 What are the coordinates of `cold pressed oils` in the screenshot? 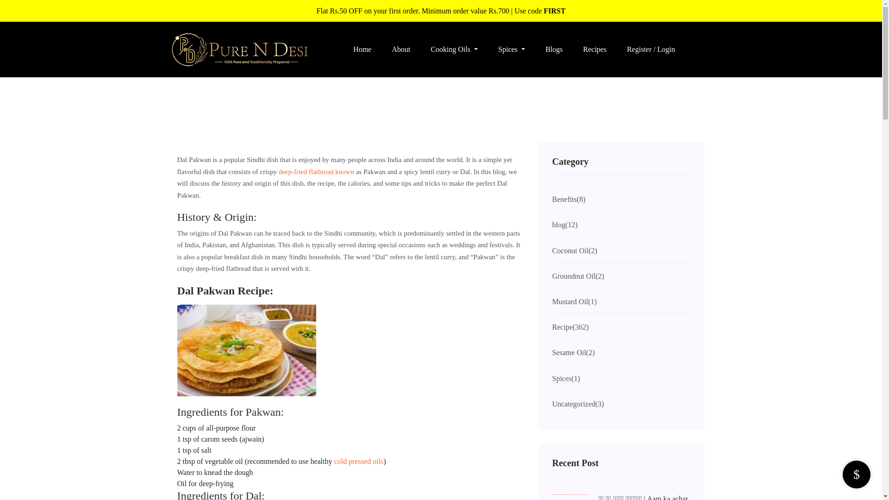 It's located at (359, 461).